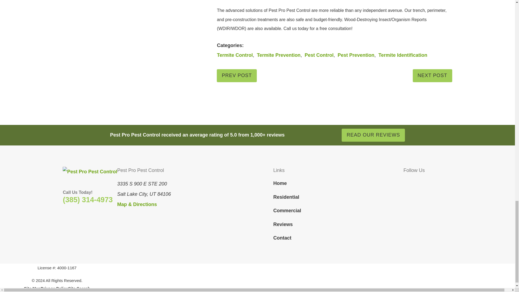  What do you see at coordinates (438, 182) in the screenshot?
I see `Google Business Profile` at bounding box center [438, 182].